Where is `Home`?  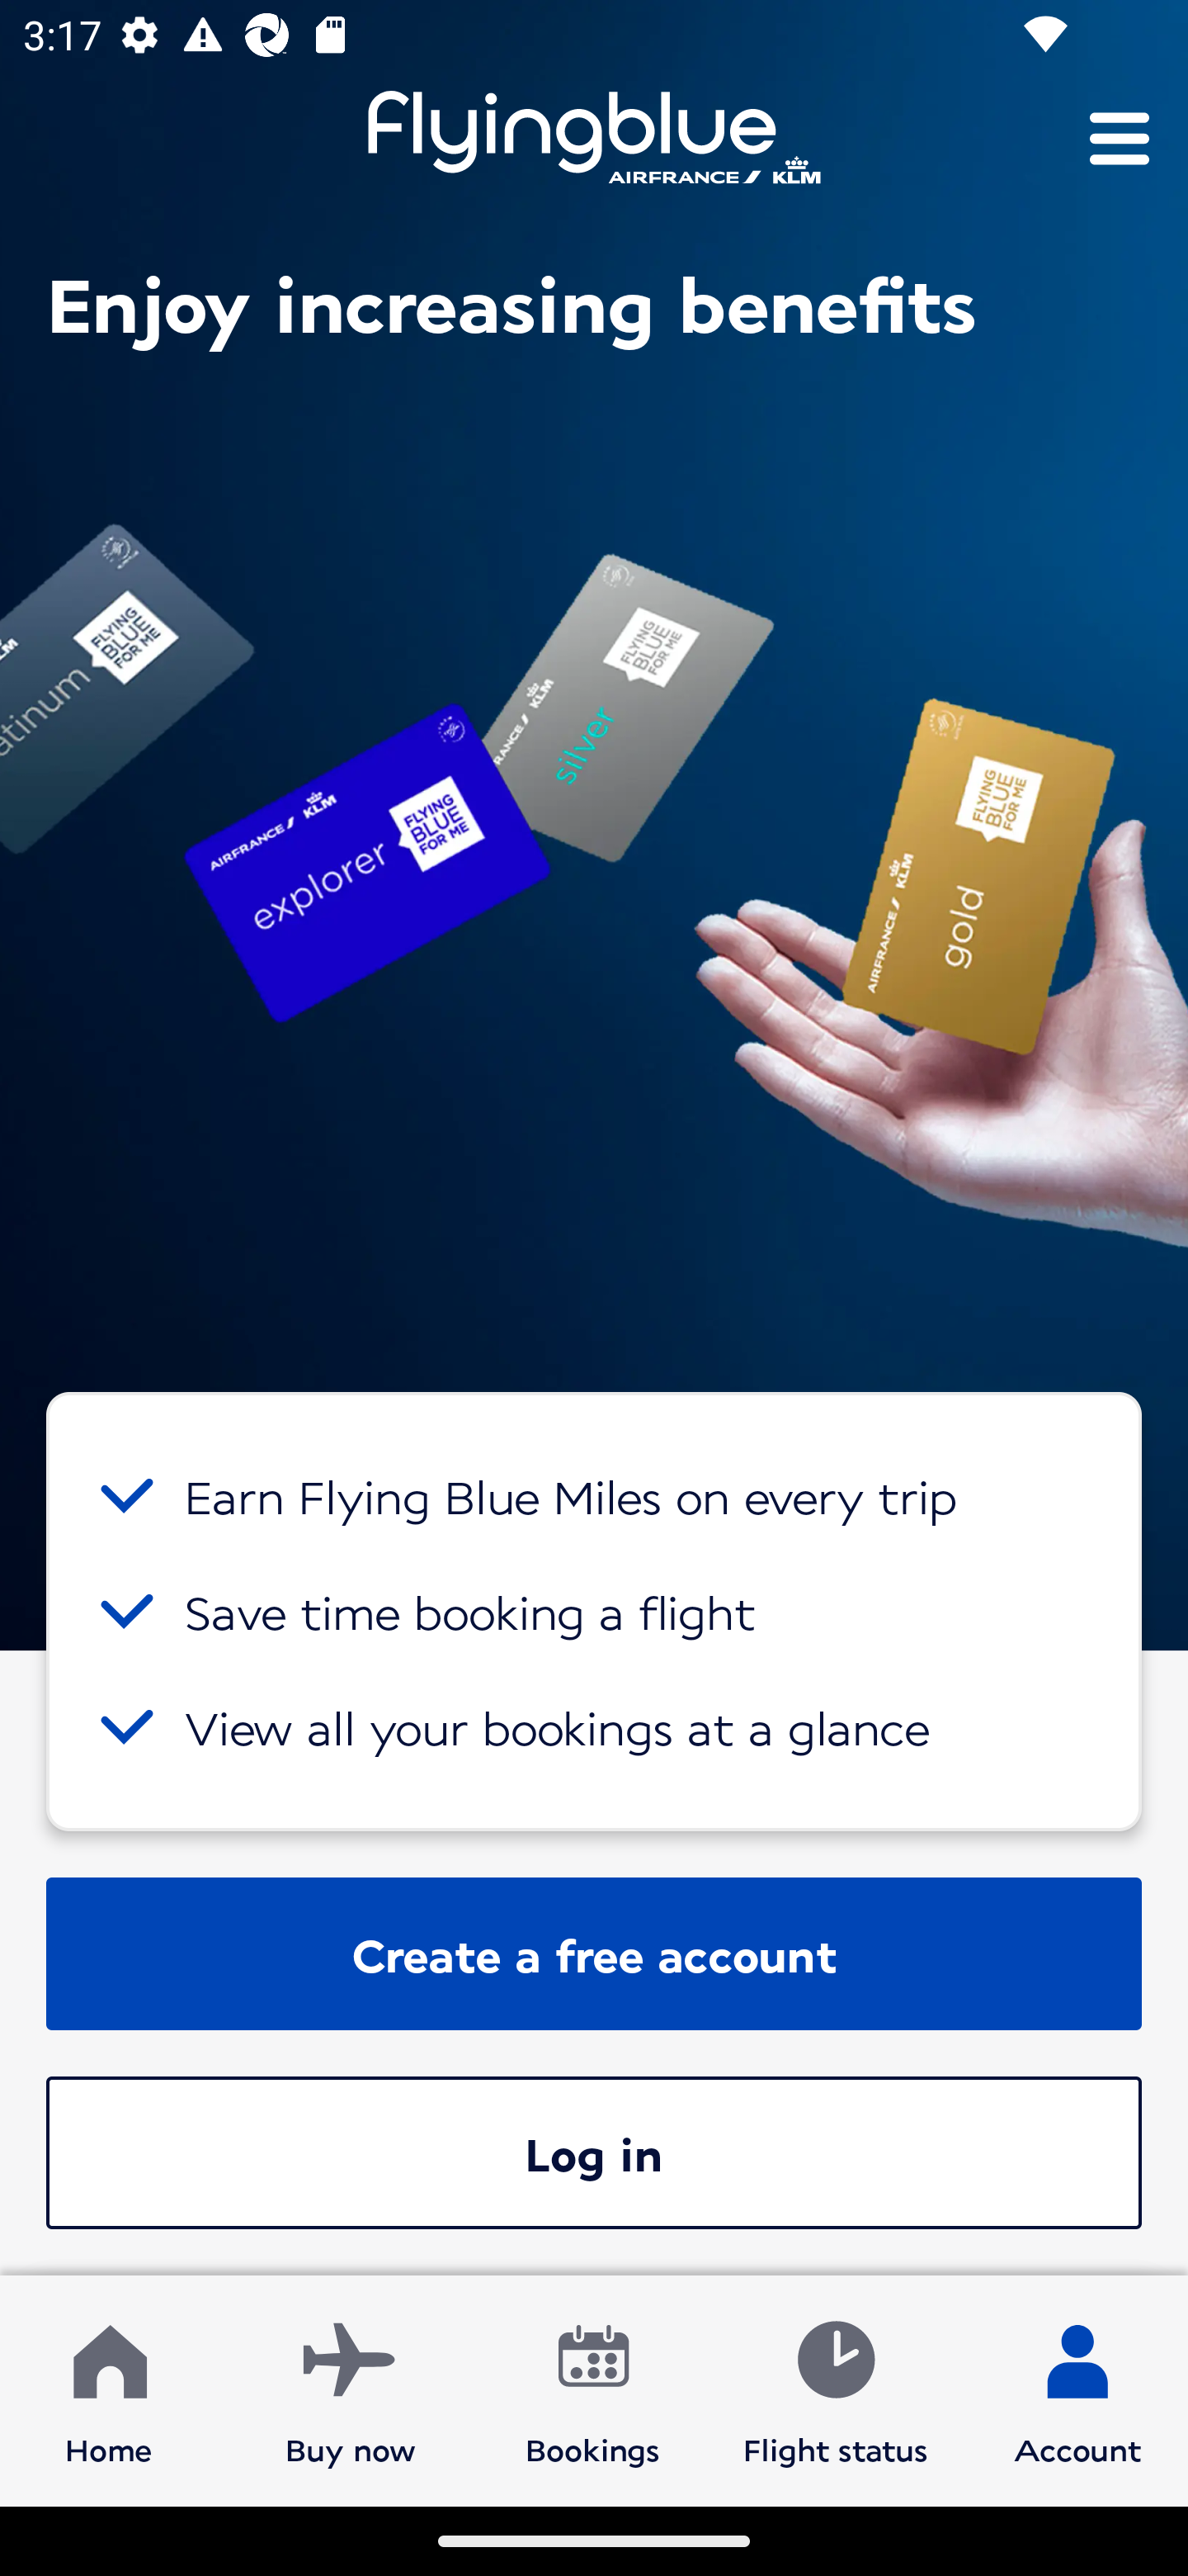 Home is located at coordinates (109, 2389).